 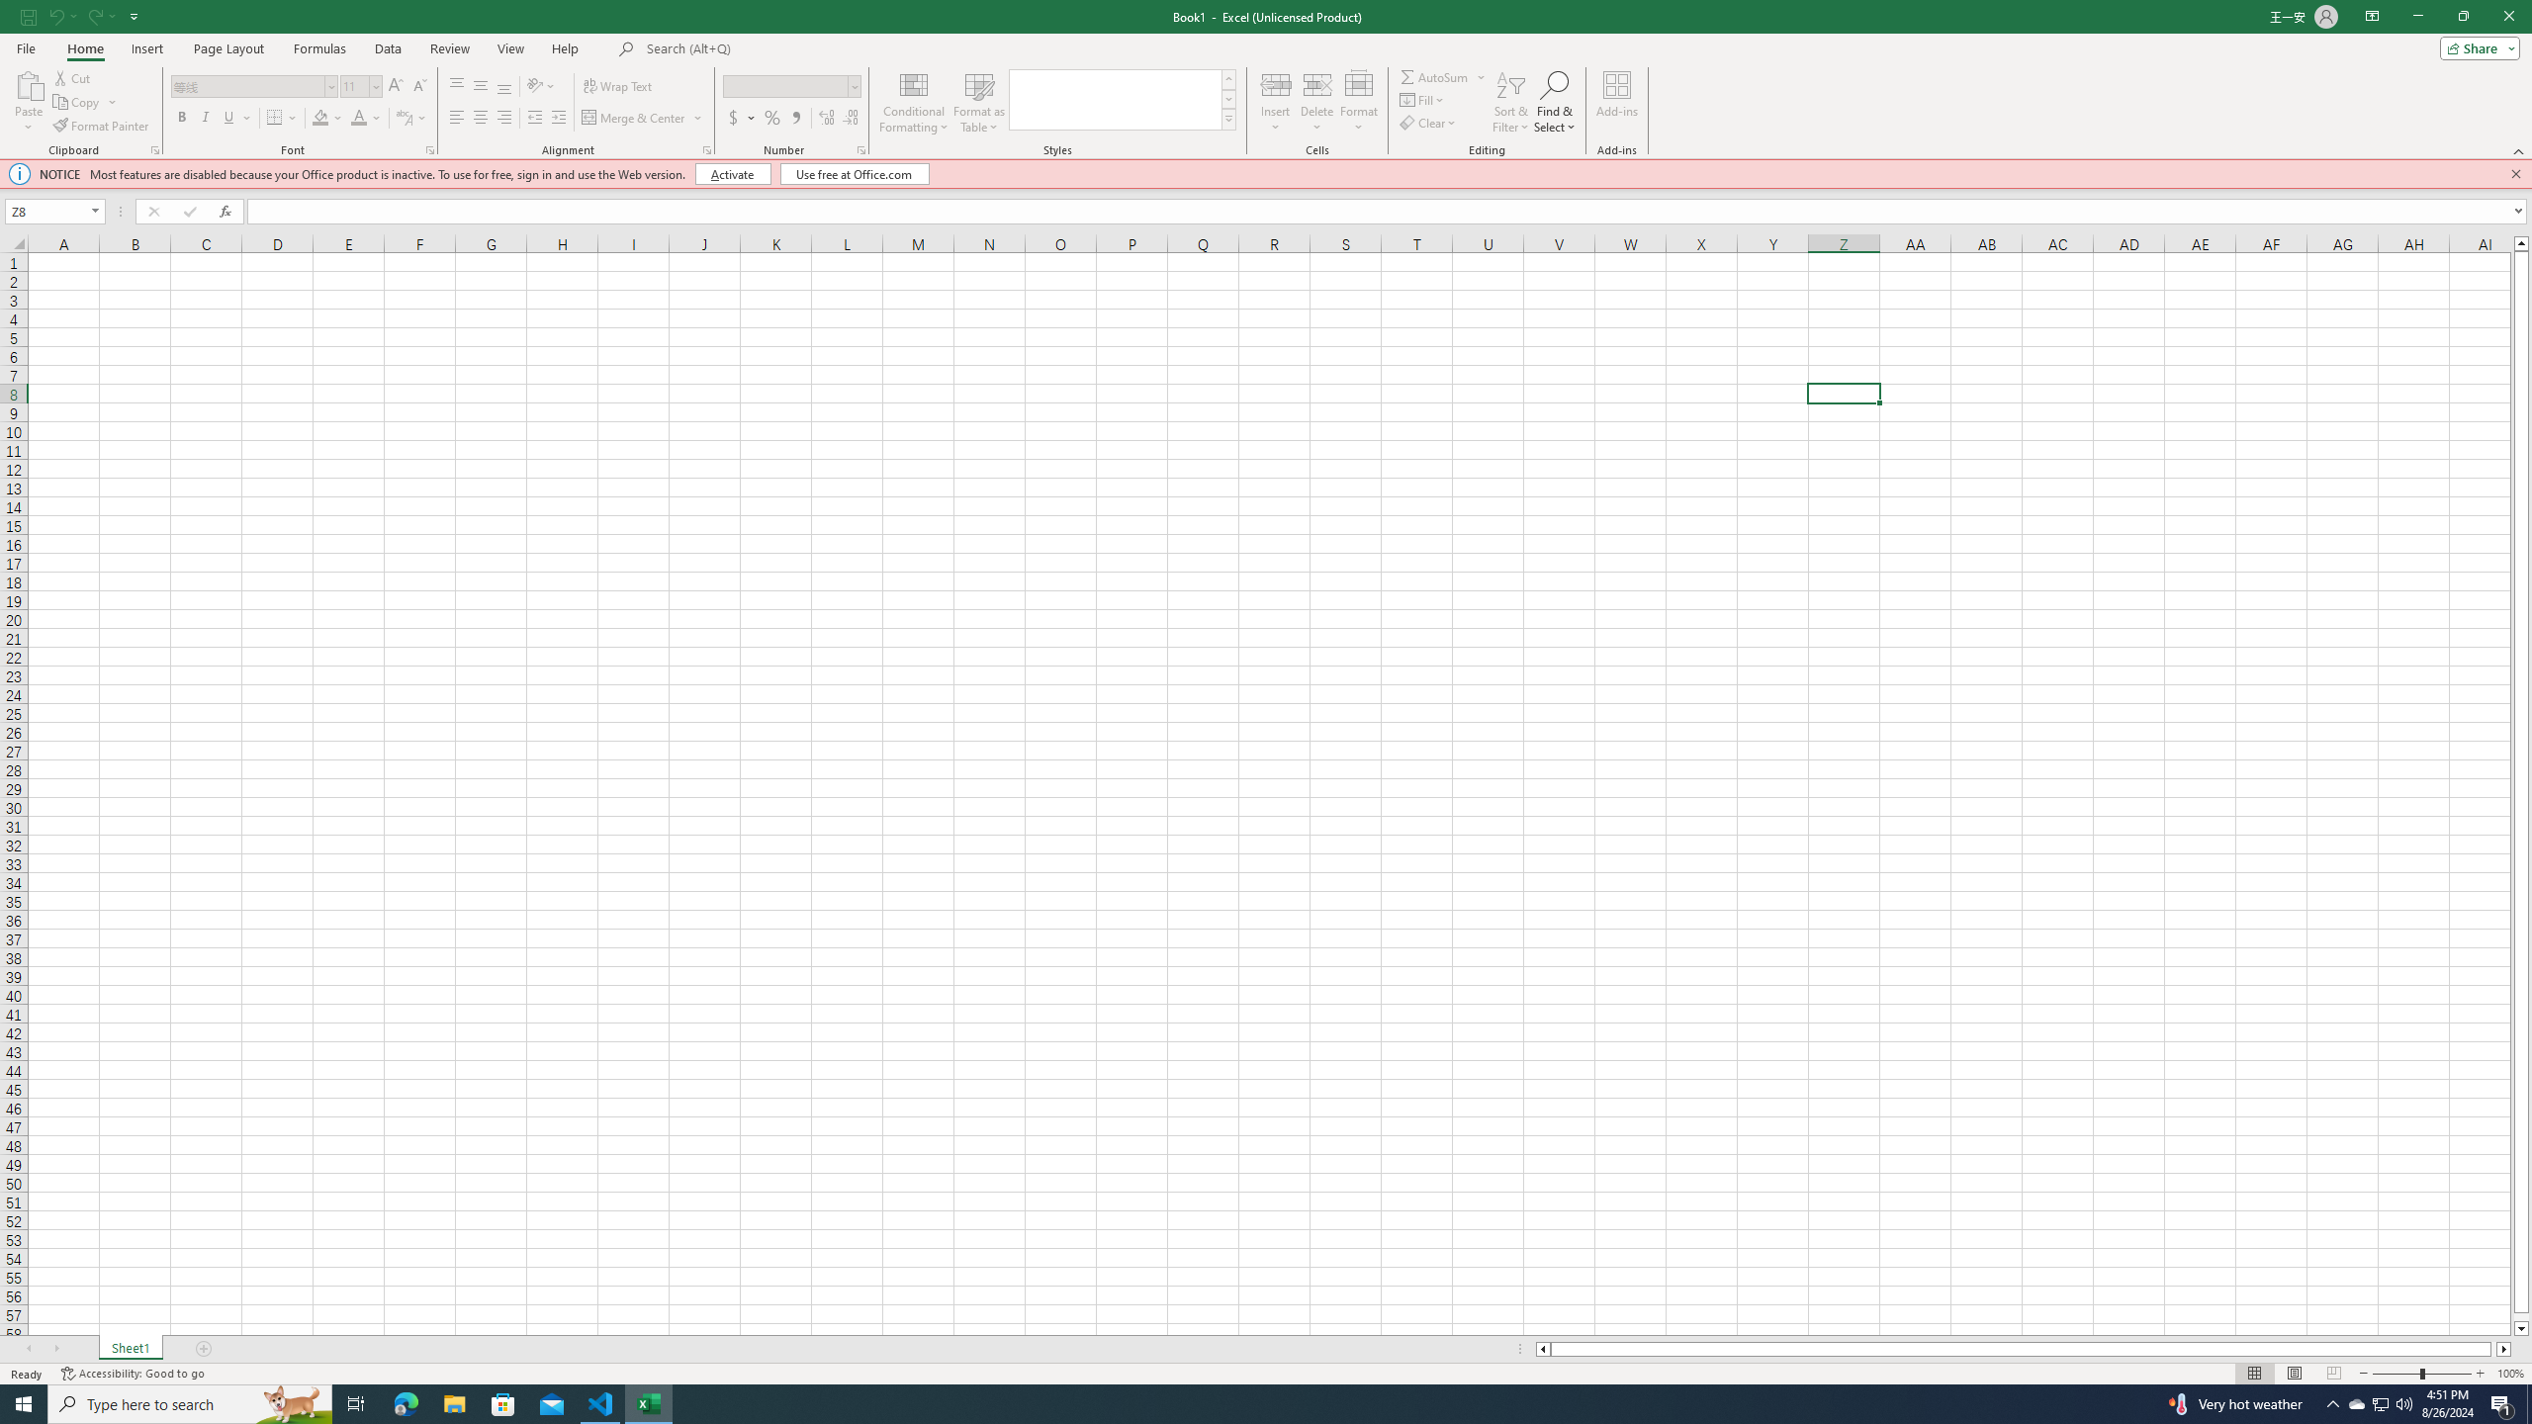 What do you see at coordinates (411, 119) in the screenshot?
I see `Show Phonetic Field` at bounding box center [411, 119].